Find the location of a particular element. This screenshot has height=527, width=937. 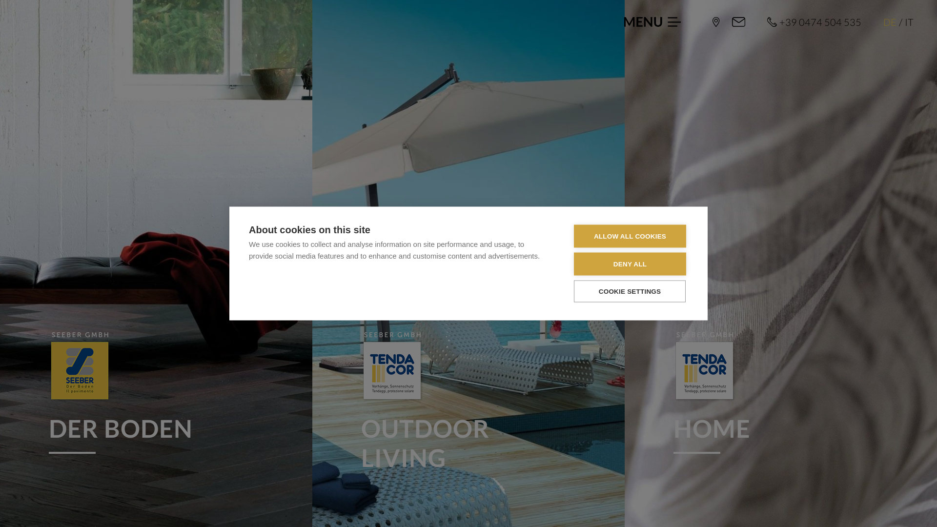

IT is located at coordinates (909, 22).